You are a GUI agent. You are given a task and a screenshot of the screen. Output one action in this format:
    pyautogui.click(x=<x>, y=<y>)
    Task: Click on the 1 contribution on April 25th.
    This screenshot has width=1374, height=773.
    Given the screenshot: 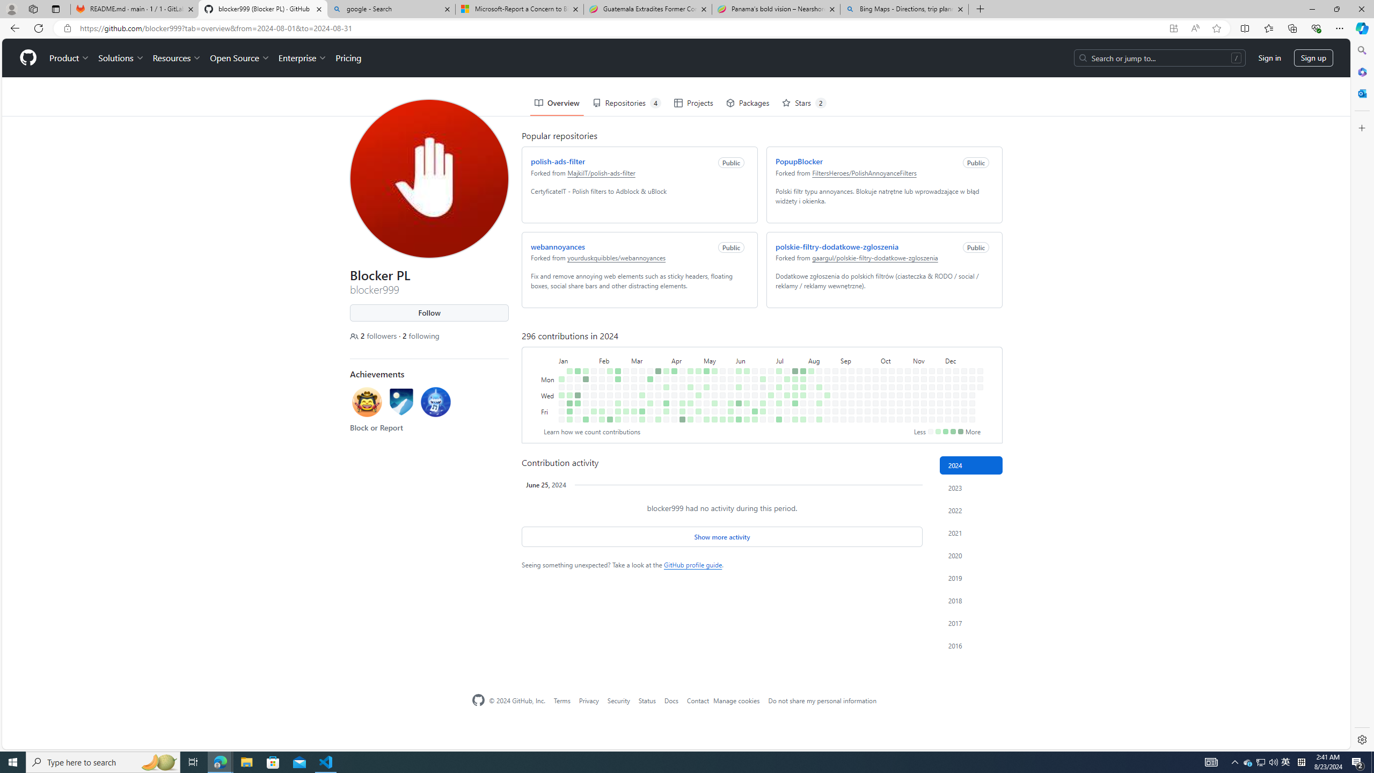 What is the action you would take?
    pyautogui.click(x=688, y=364)
    